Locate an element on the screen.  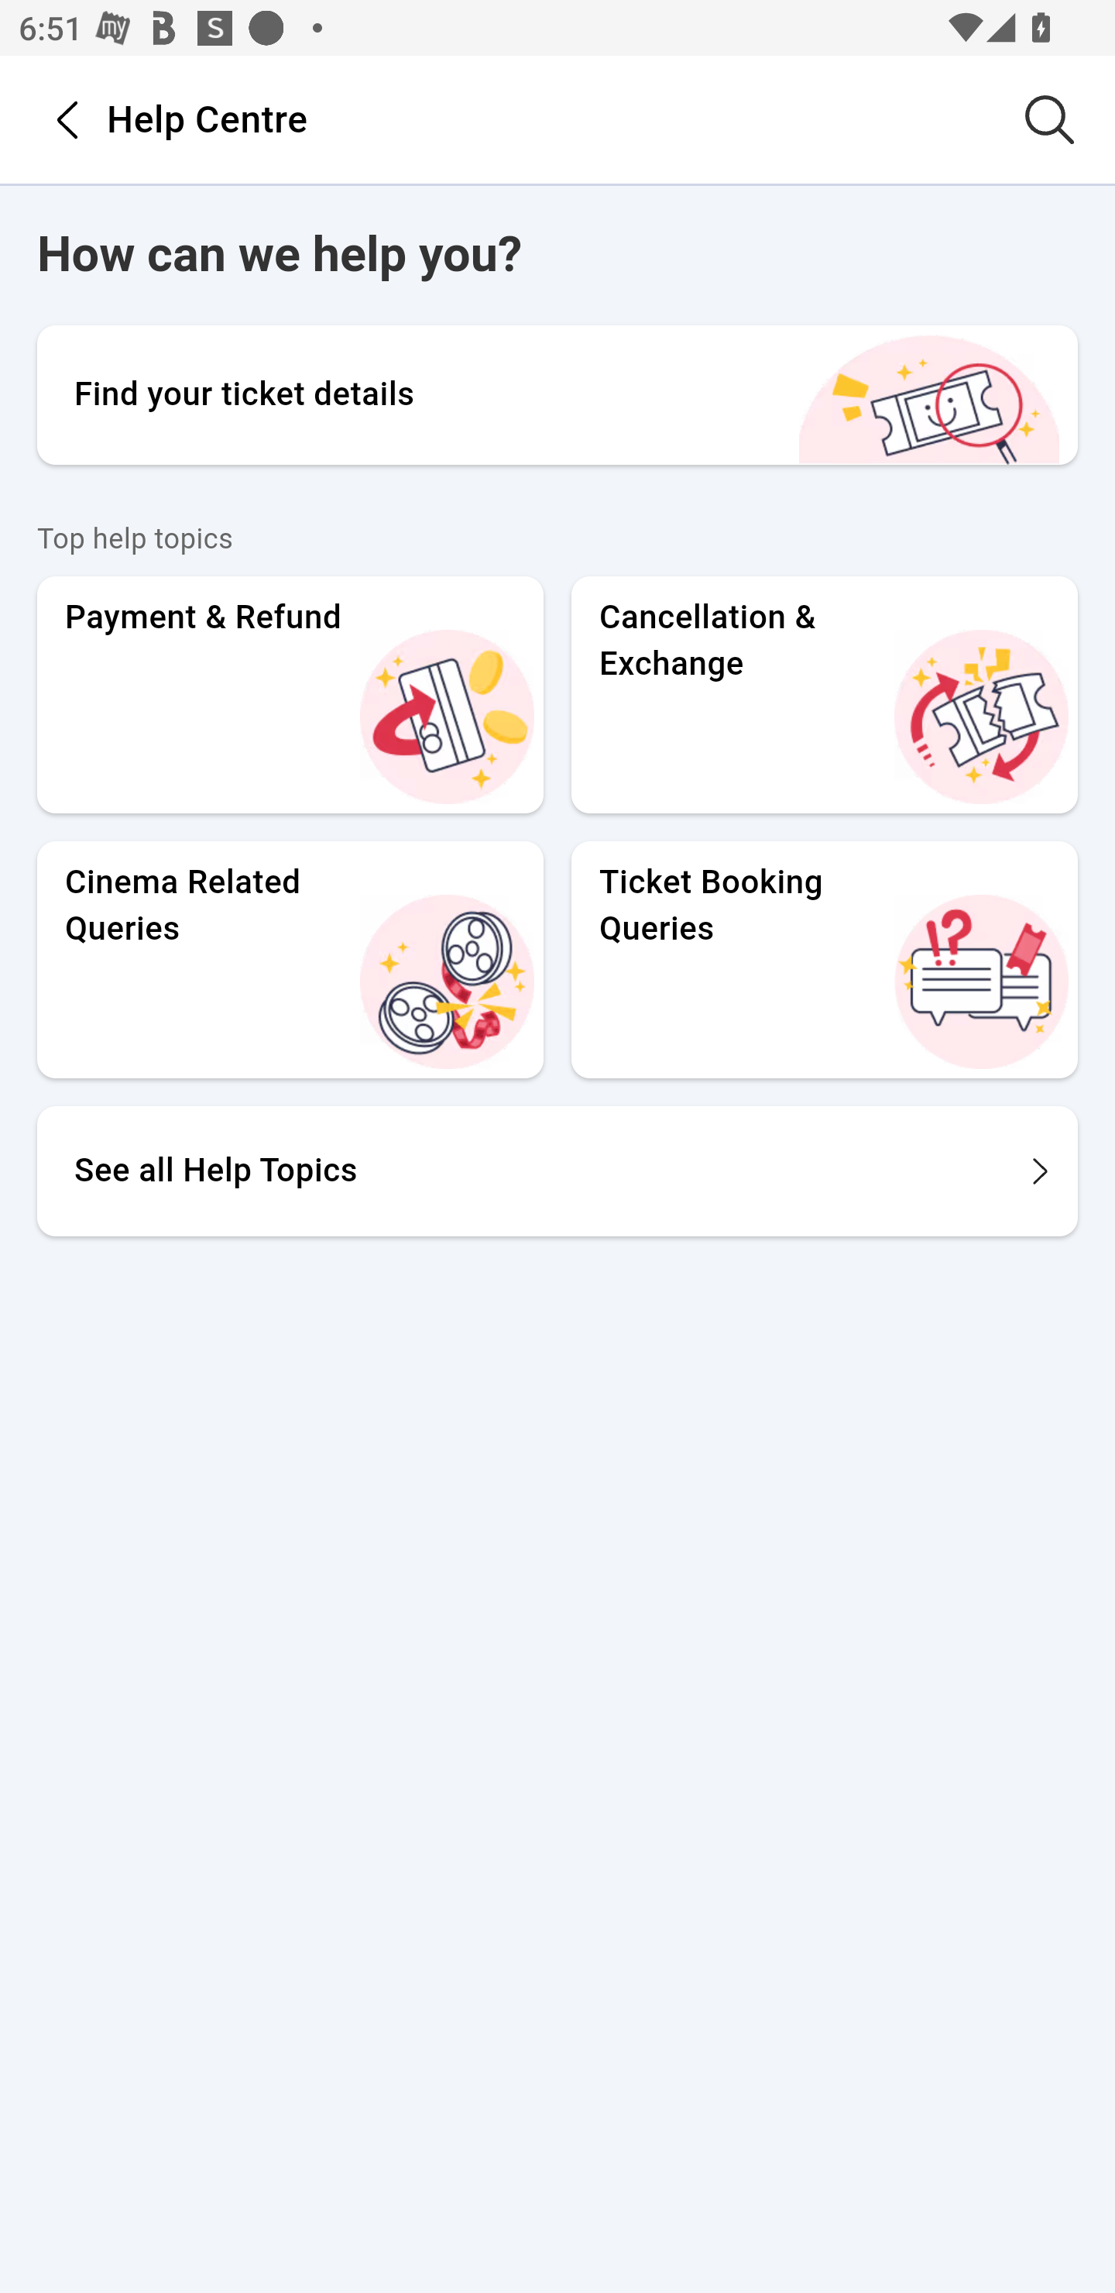
card is located at coordinates (447, 716).